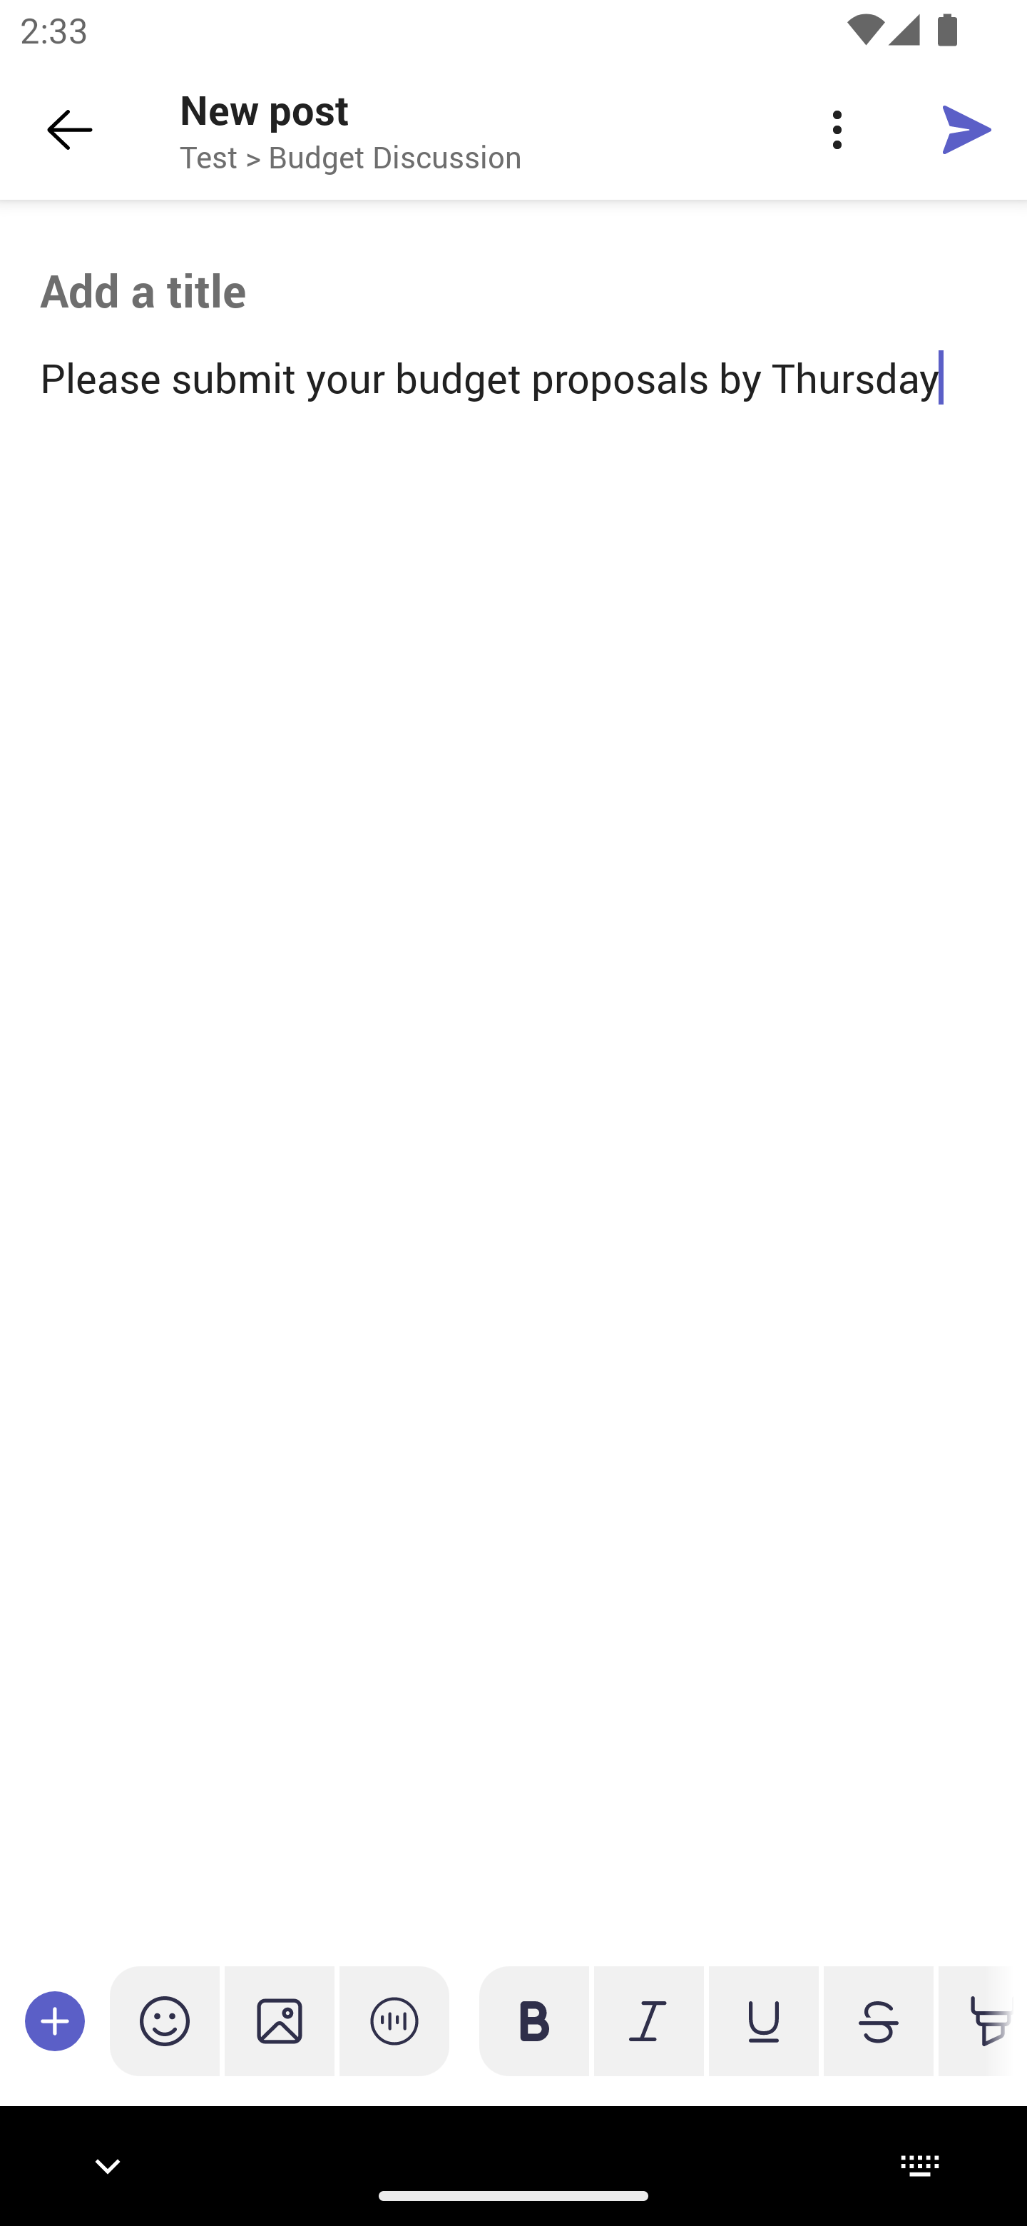 This screenshot has height=2226, width=1027. I want to click on Compose options, collapsed, so click(55, 2021).